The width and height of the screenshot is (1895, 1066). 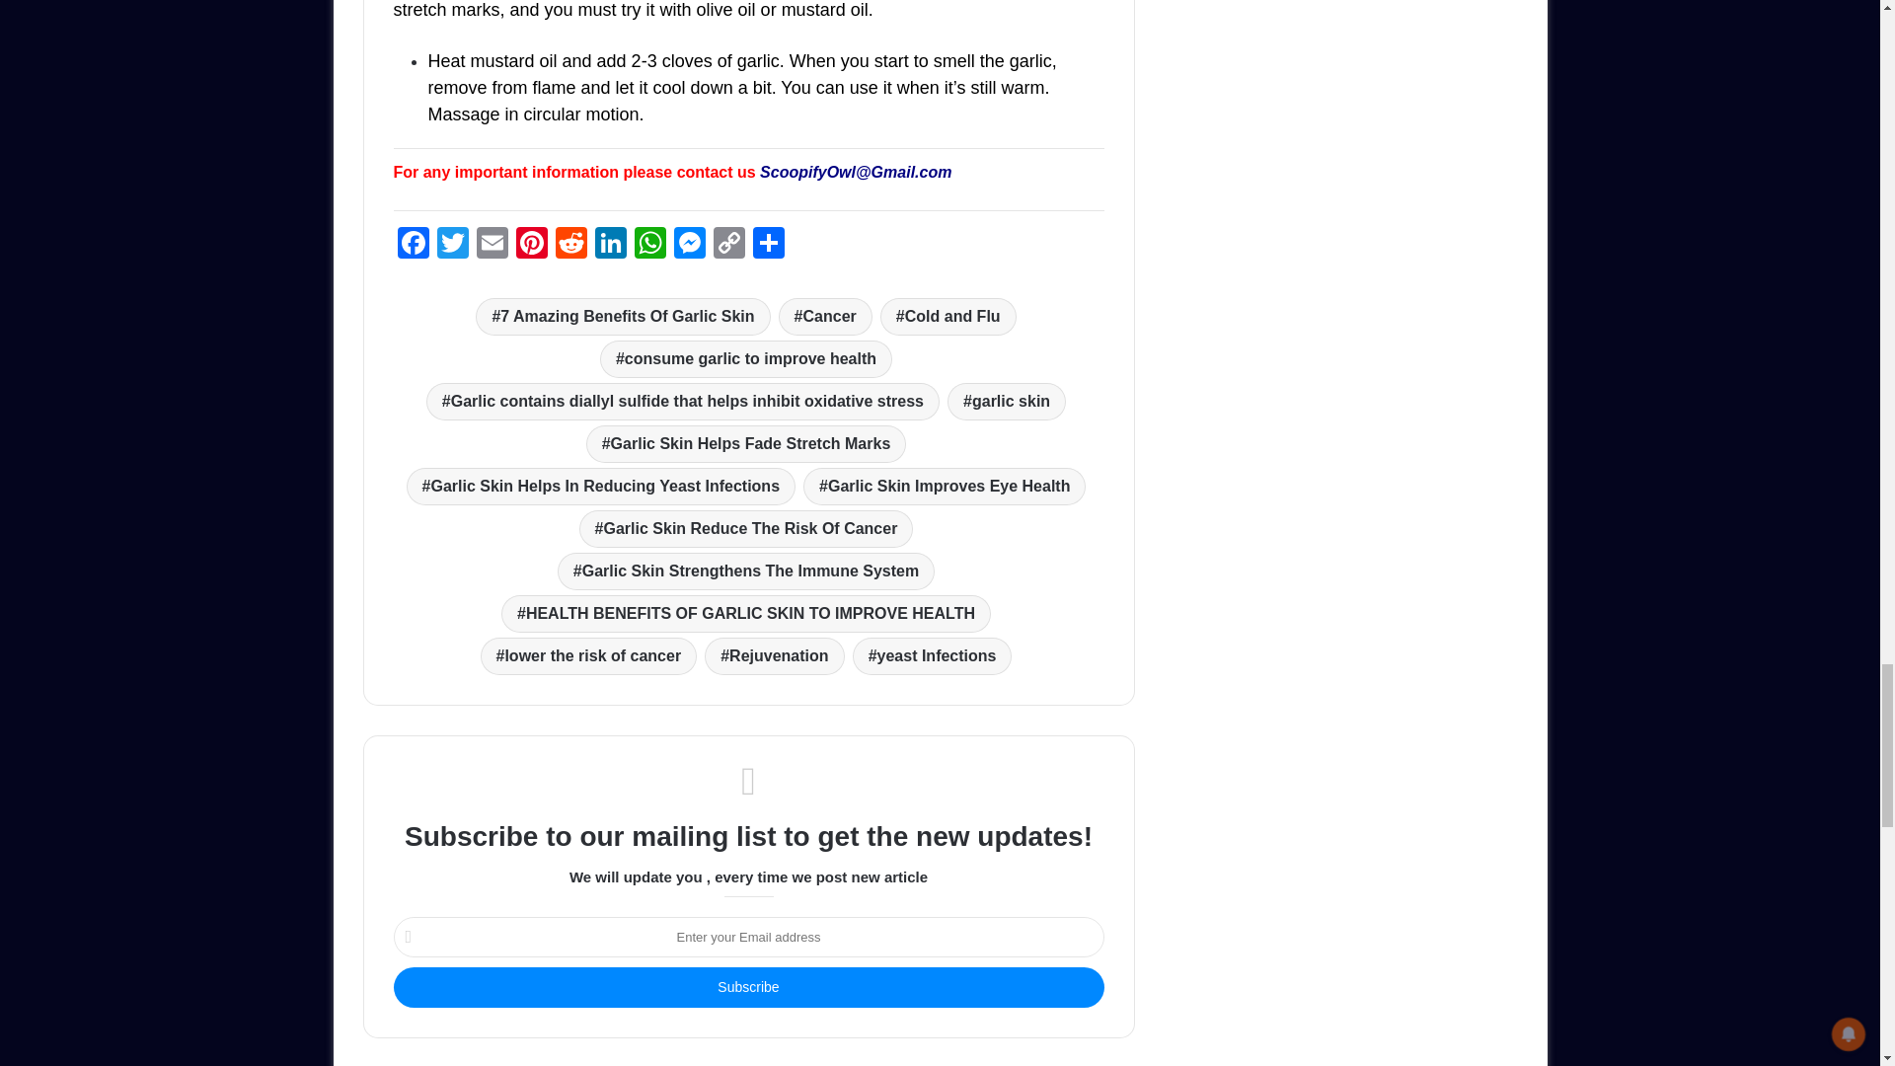 What do you see at coordinates (747, 987) in the screenshot?
I see `Subscribe` at bounding box center [747, 987].